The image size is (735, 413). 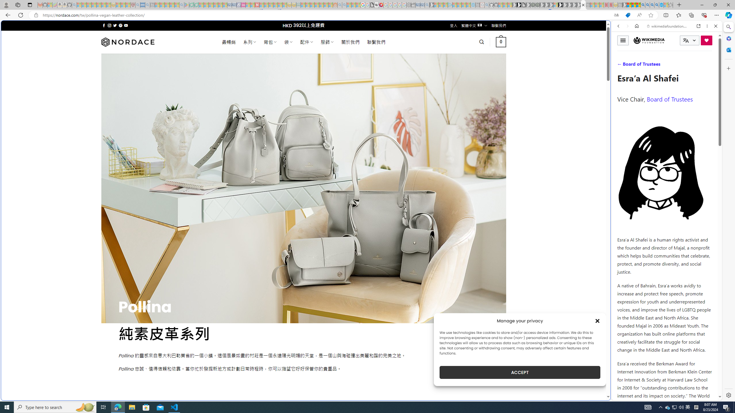 I want to click on list of asthma inhalers uk - Search - Sleeping, so click(x=138, y=5).